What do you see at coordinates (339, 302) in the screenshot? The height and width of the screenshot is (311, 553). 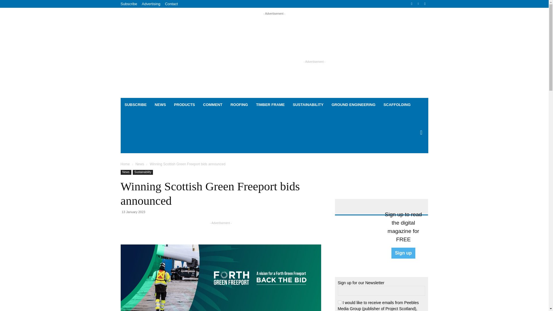 I see `on` at bounding box center [339, 302].